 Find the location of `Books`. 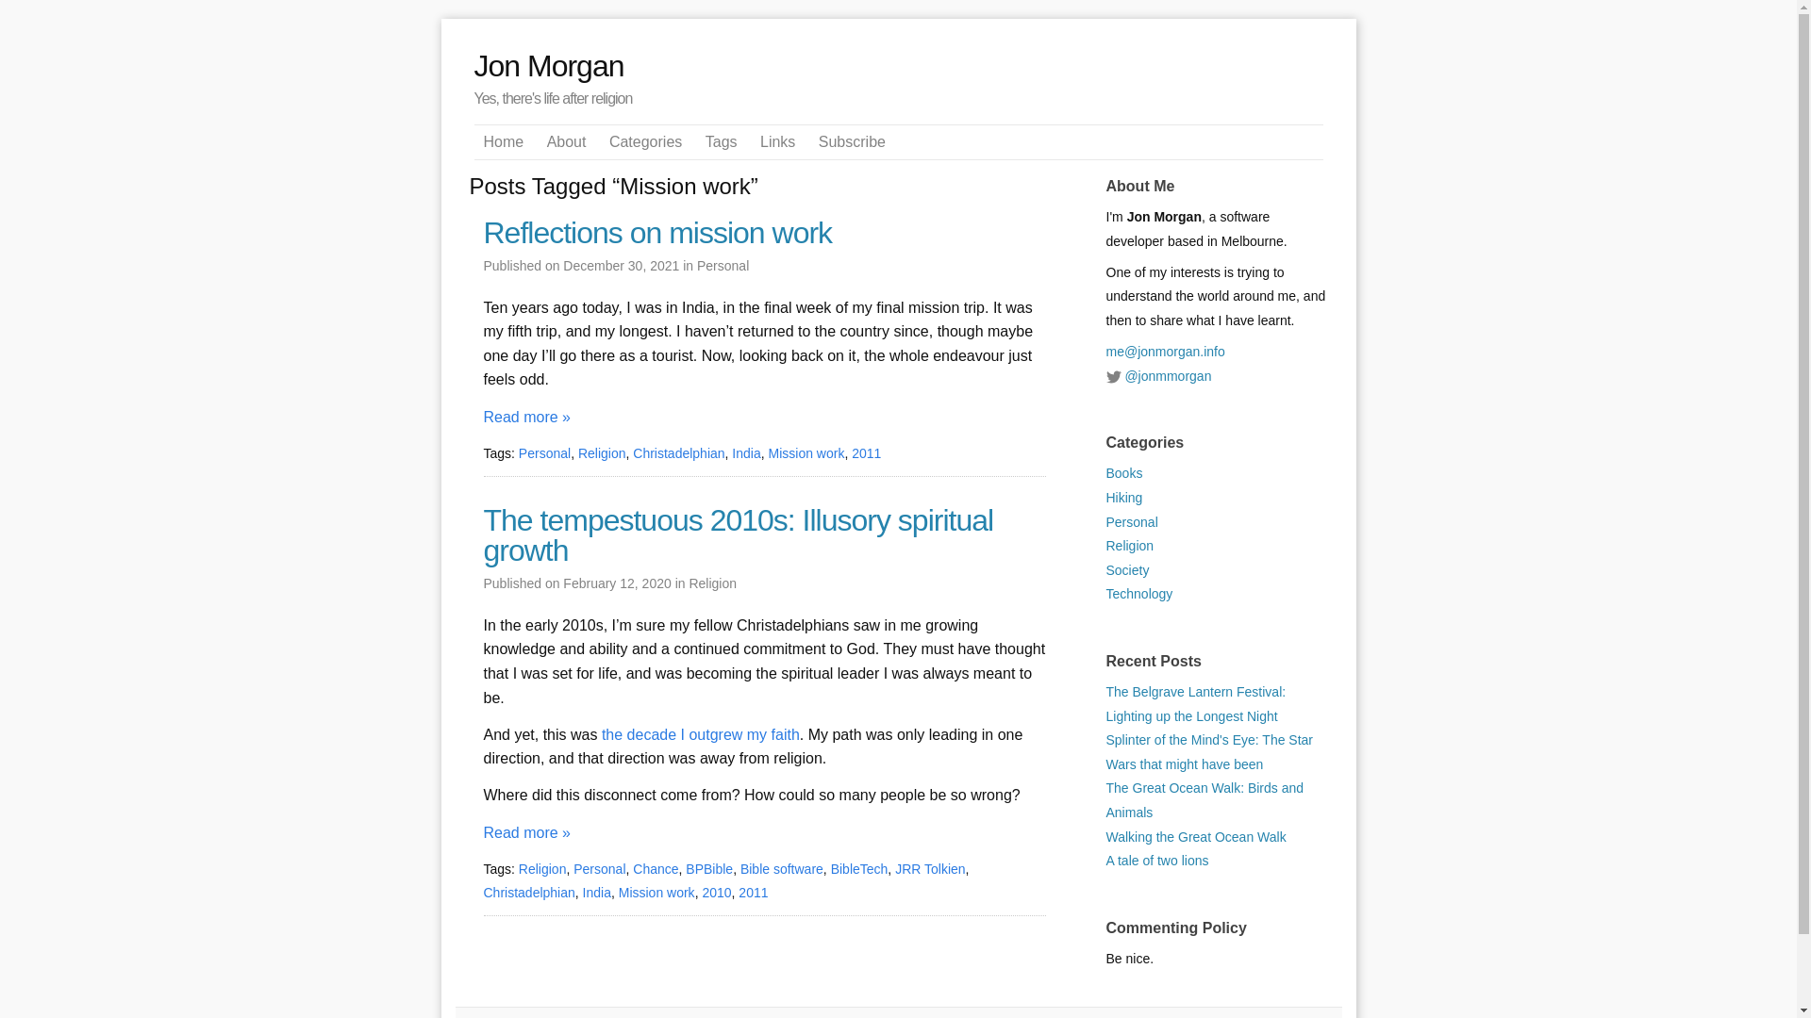

Books is located at coordinates (1123, 472).